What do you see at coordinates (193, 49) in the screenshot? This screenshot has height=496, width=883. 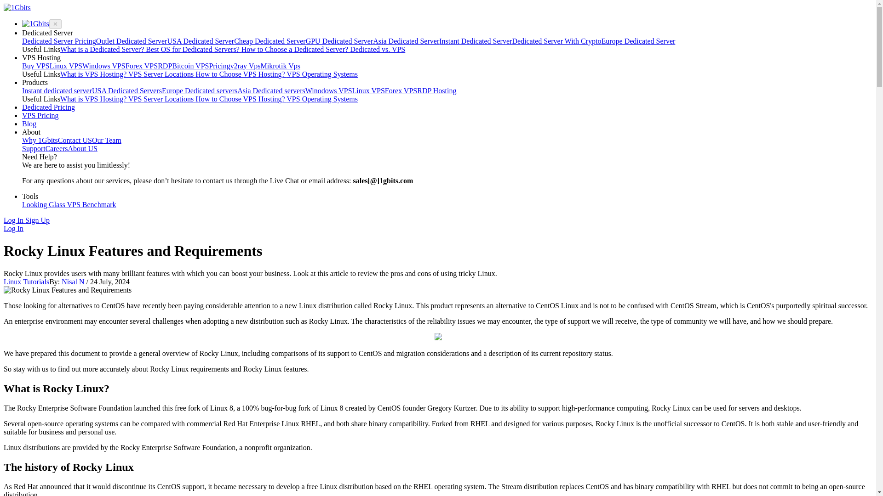 I see `Best OS for Dedicated Servers?` at bounding box center [193, 49].